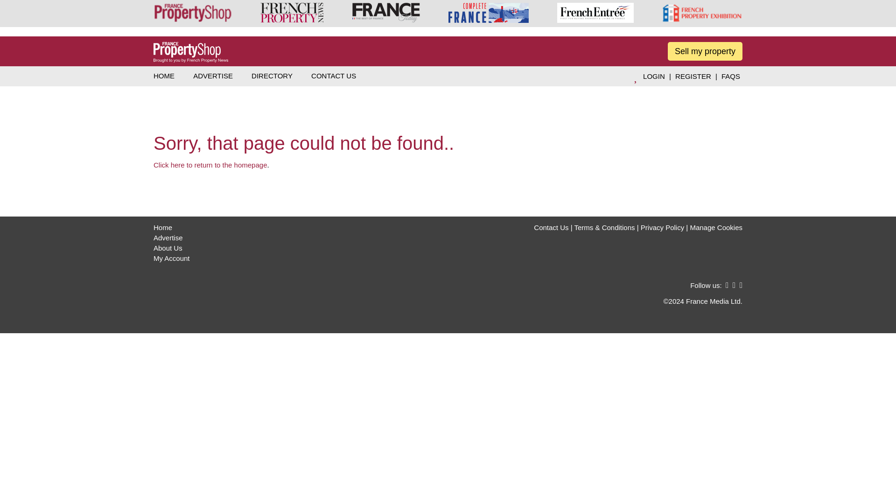 This screenshot has height=504, width=896. I want to click on Privacy Policy, so click(662, 227).